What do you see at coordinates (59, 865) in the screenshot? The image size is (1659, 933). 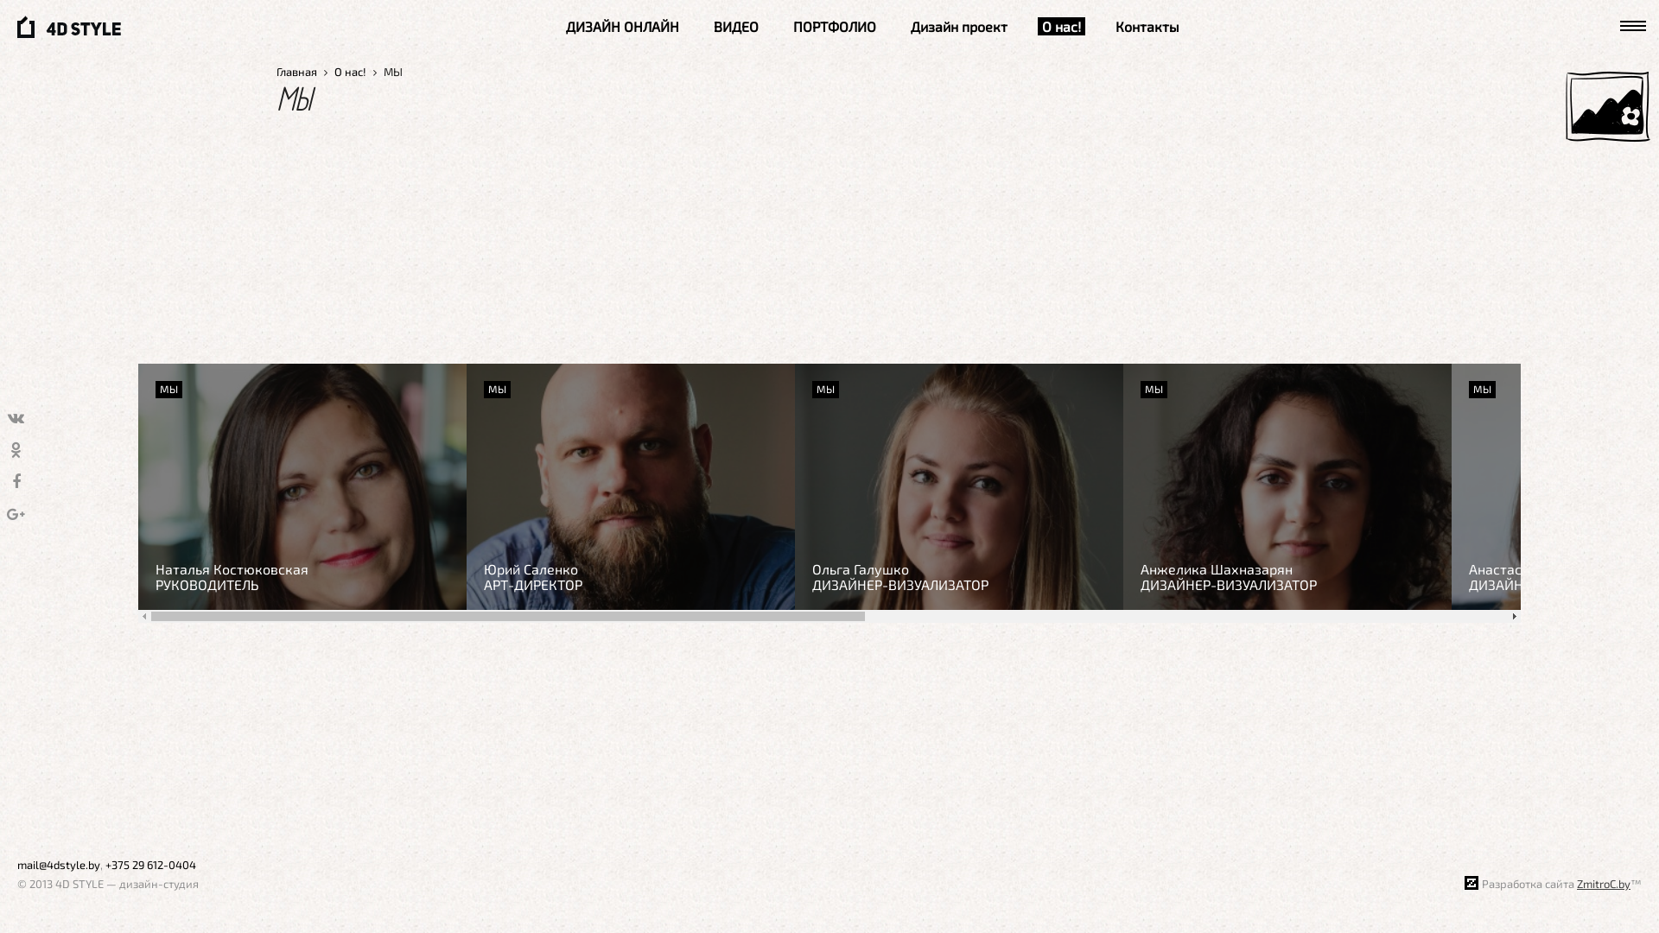 I see `mail@4dstyle.by` at bounding box center [59, 865].